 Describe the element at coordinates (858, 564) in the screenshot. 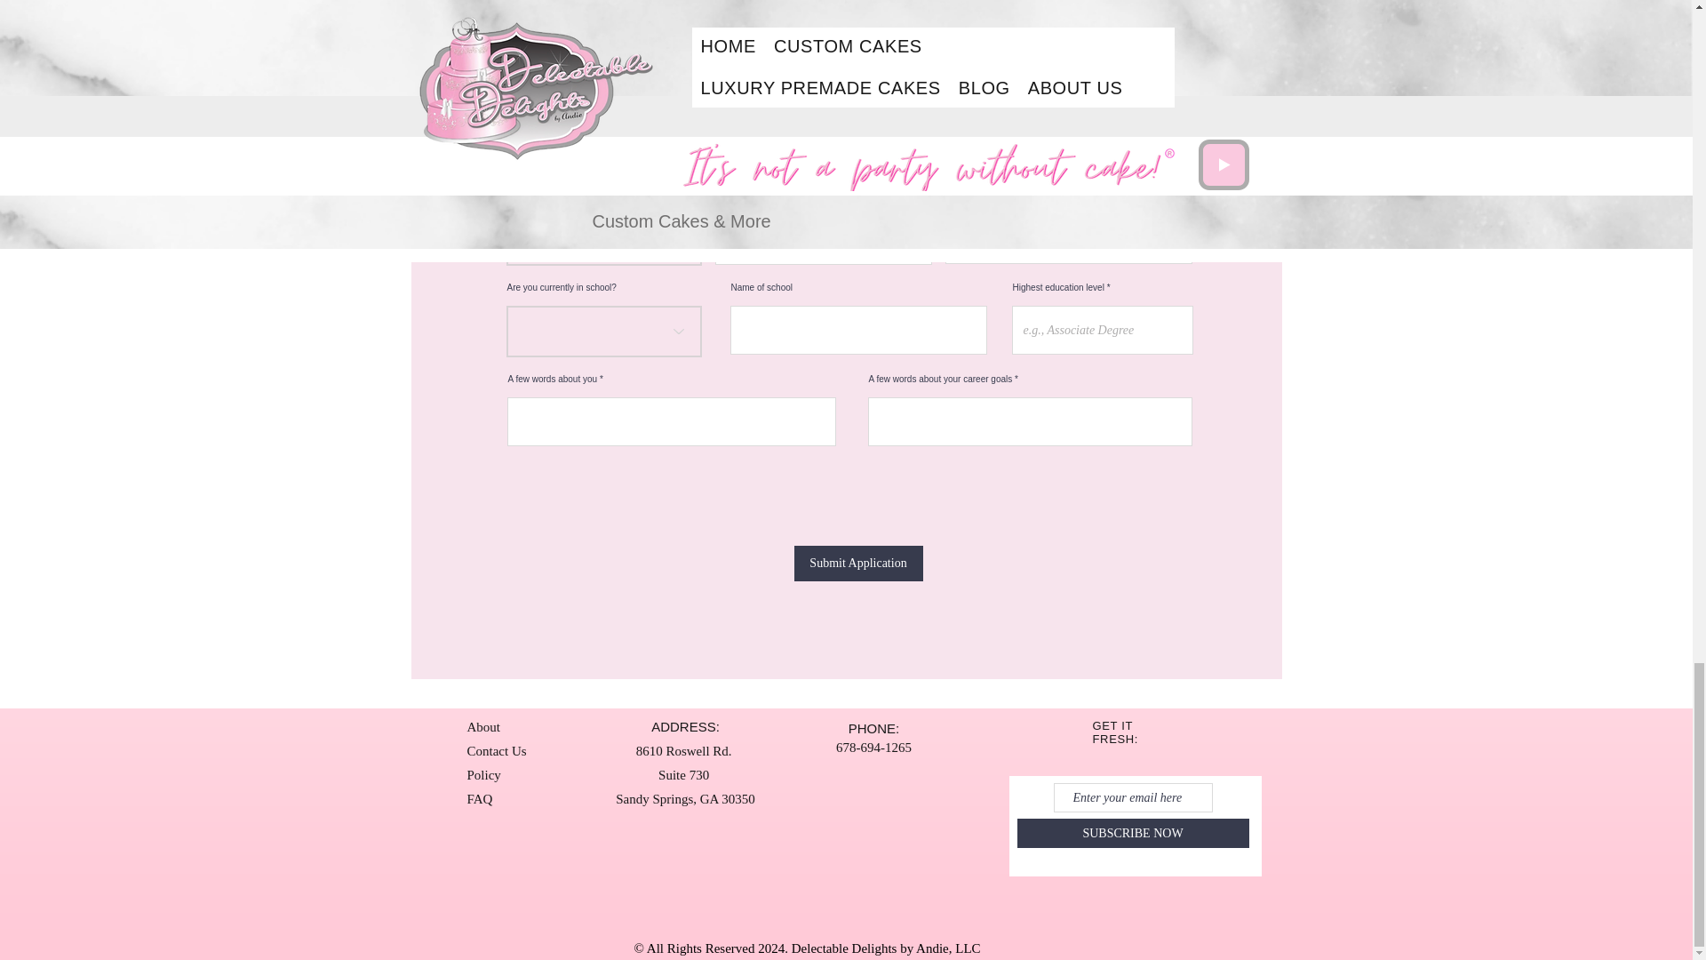

I see `Submit Application` at that location.